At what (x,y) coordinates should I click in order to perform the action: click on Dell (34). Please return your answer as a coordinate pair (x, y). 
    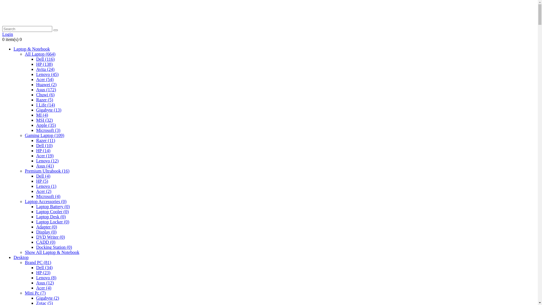
    Looking at the image, I should click on (44, 268).